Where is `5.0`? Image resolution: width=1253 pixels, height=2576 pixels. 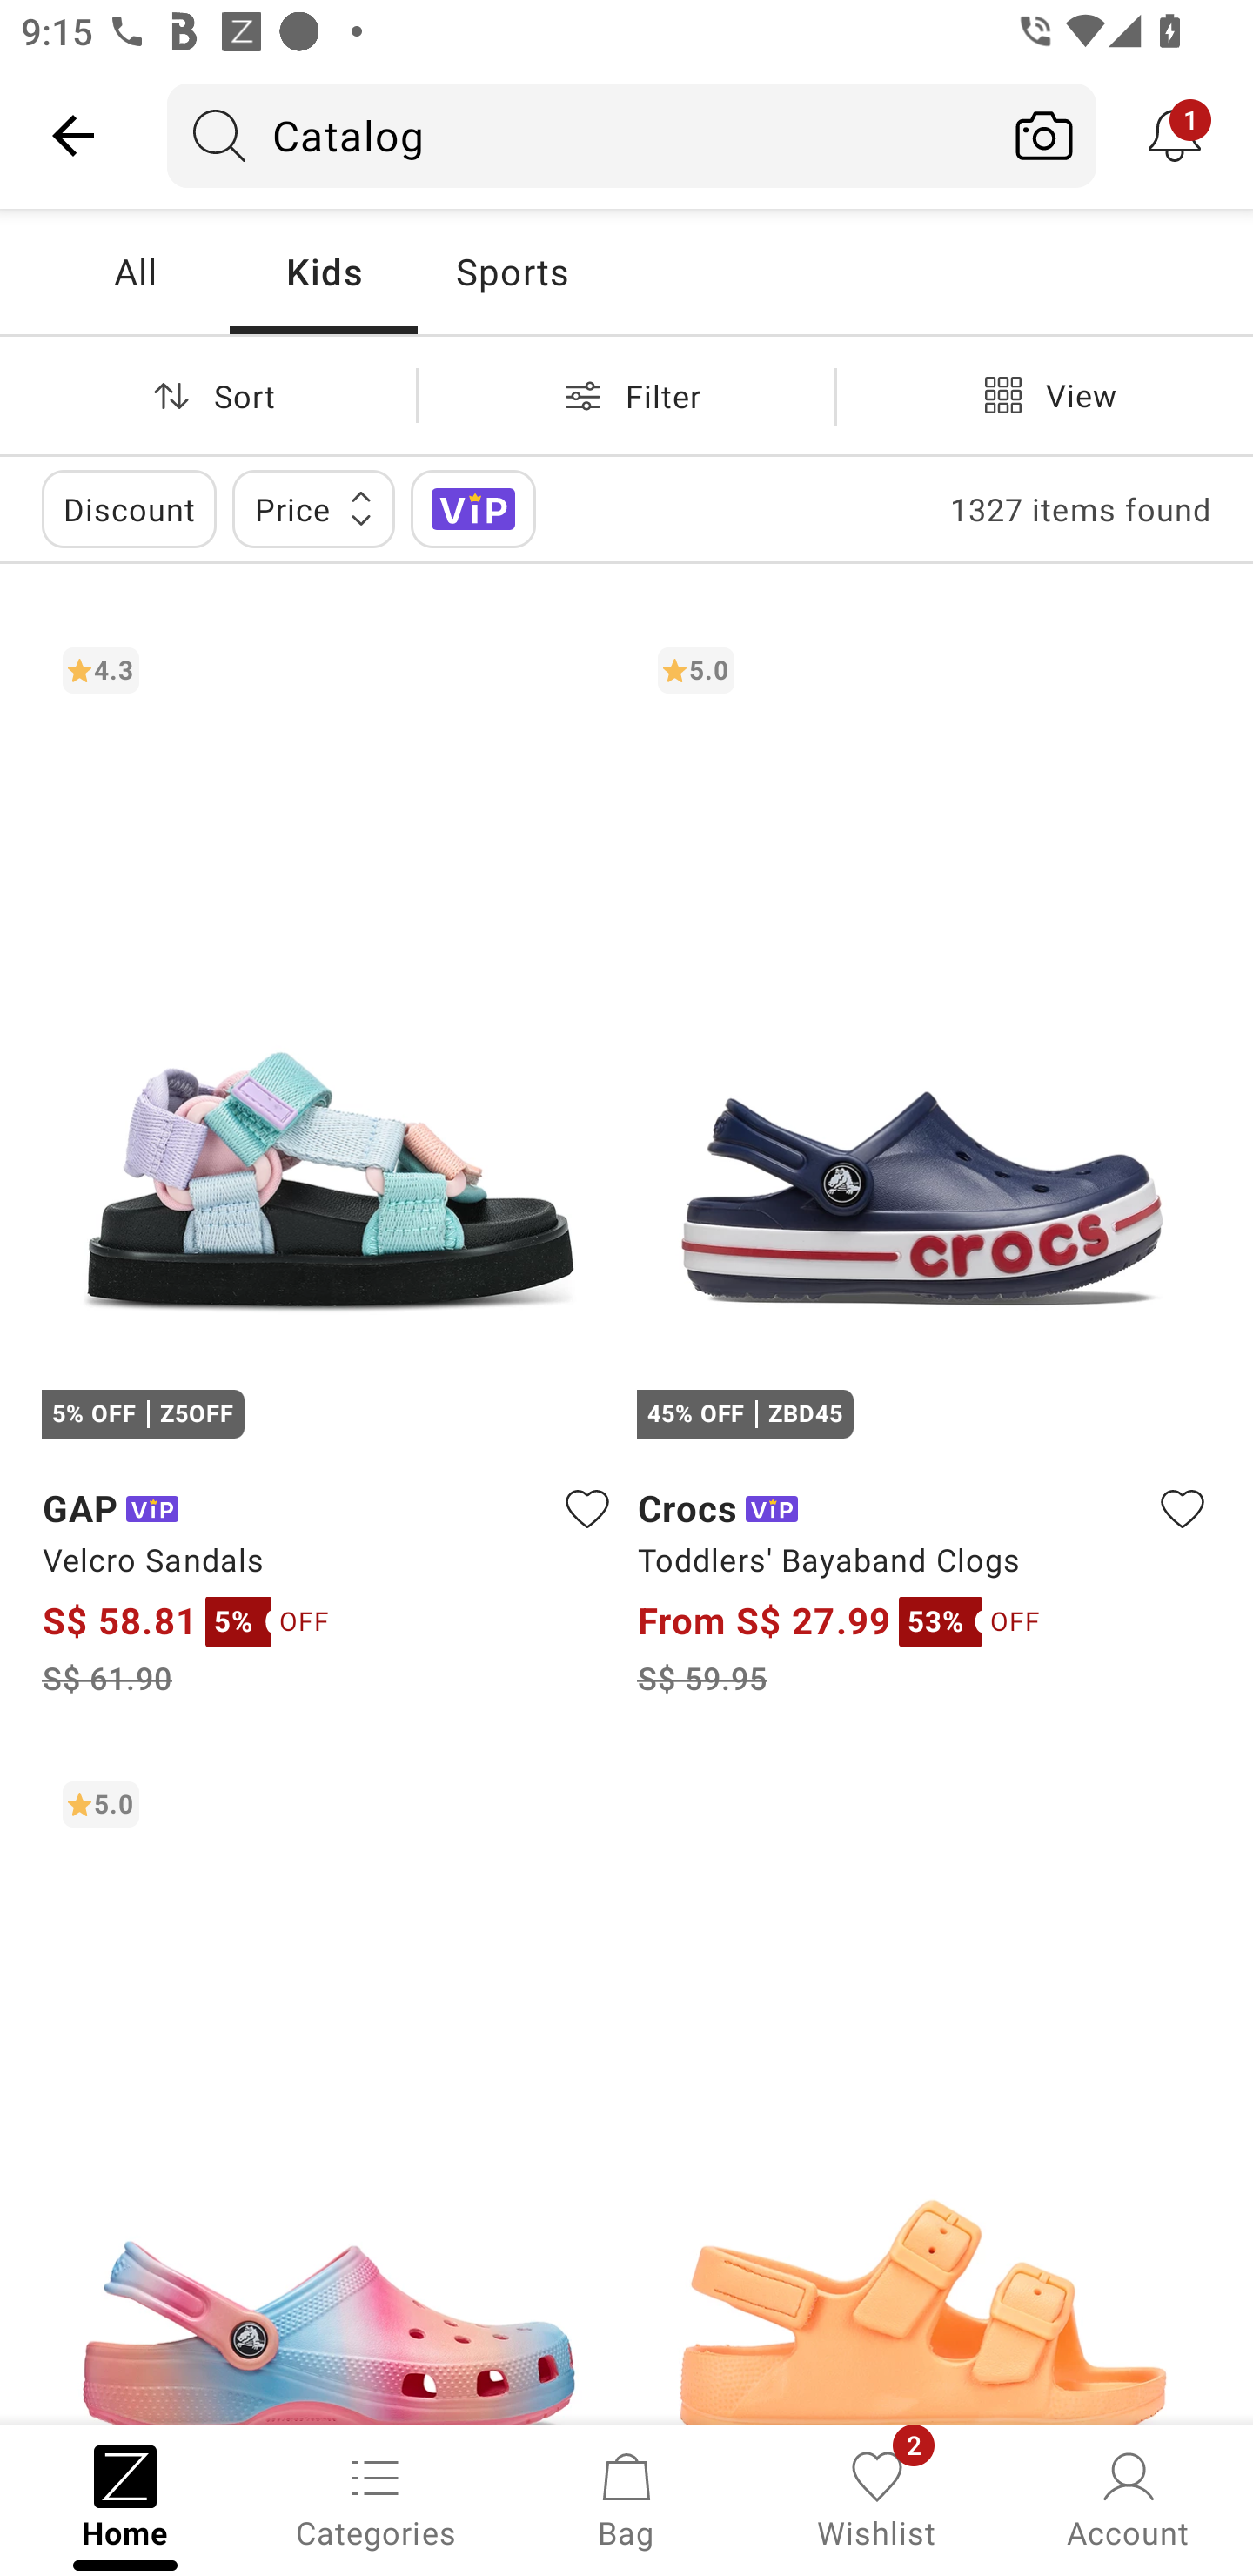 5.0 is located at coordinates (329, 2091).